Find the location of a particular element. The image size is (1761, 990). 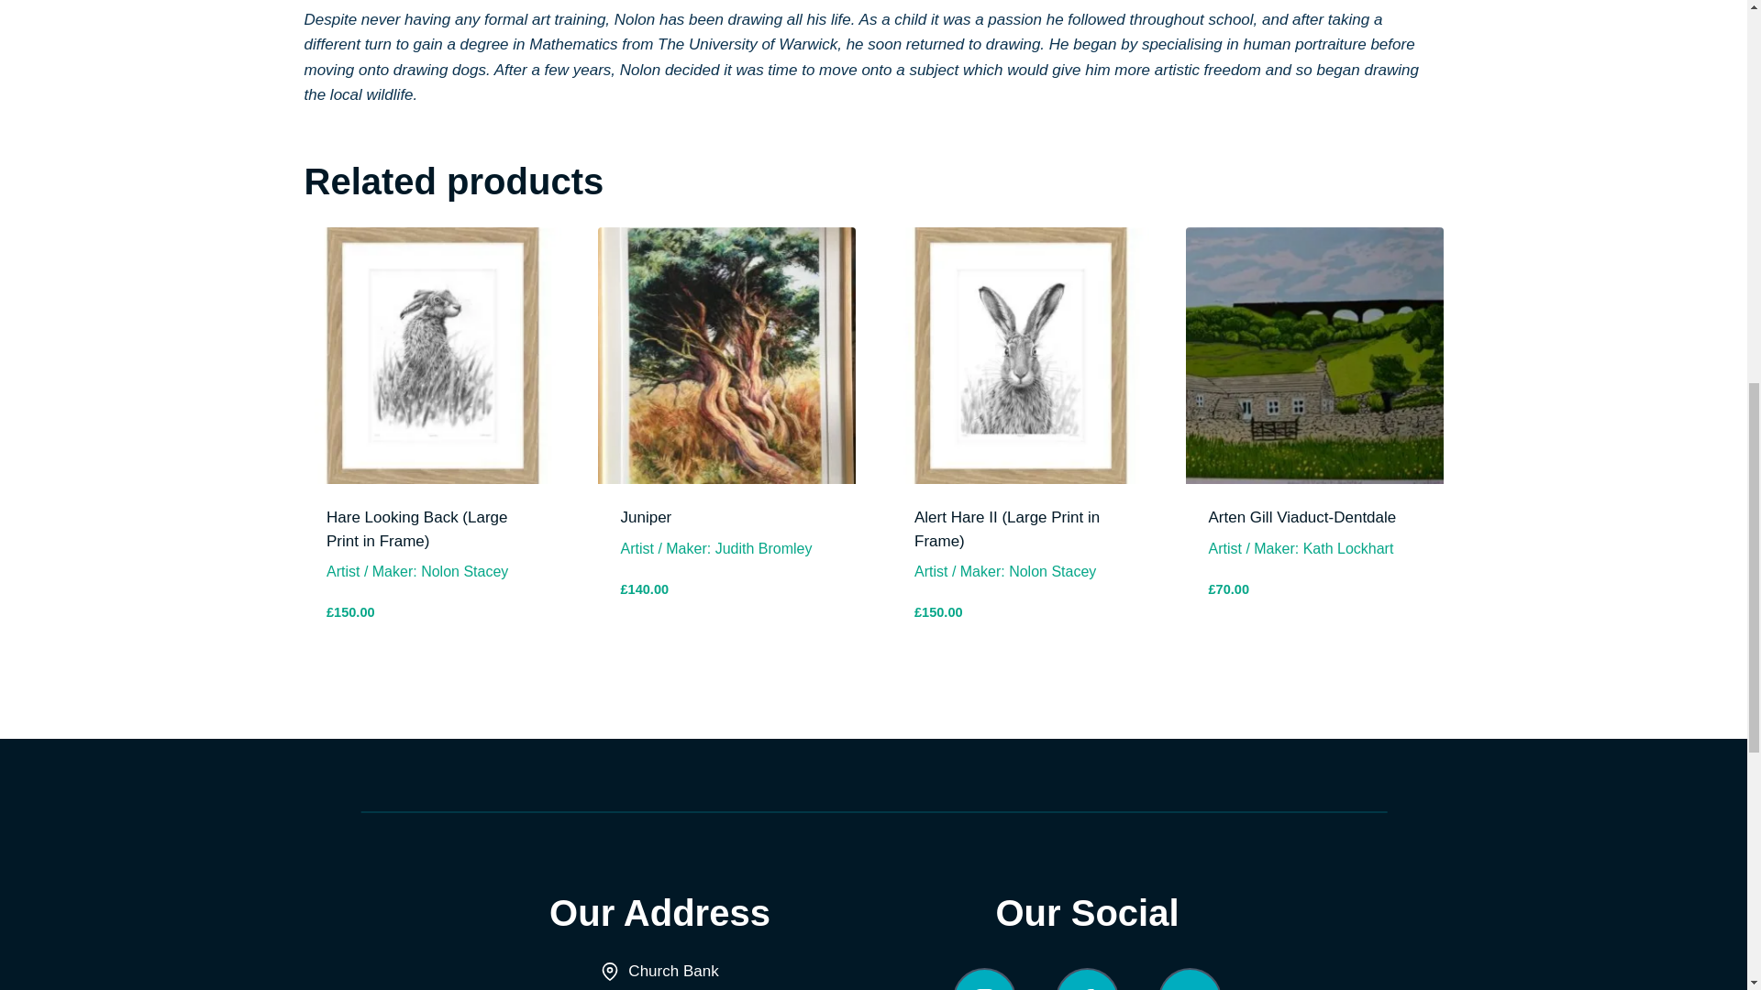

Judith Bromley is located at coordinates (763, 548).